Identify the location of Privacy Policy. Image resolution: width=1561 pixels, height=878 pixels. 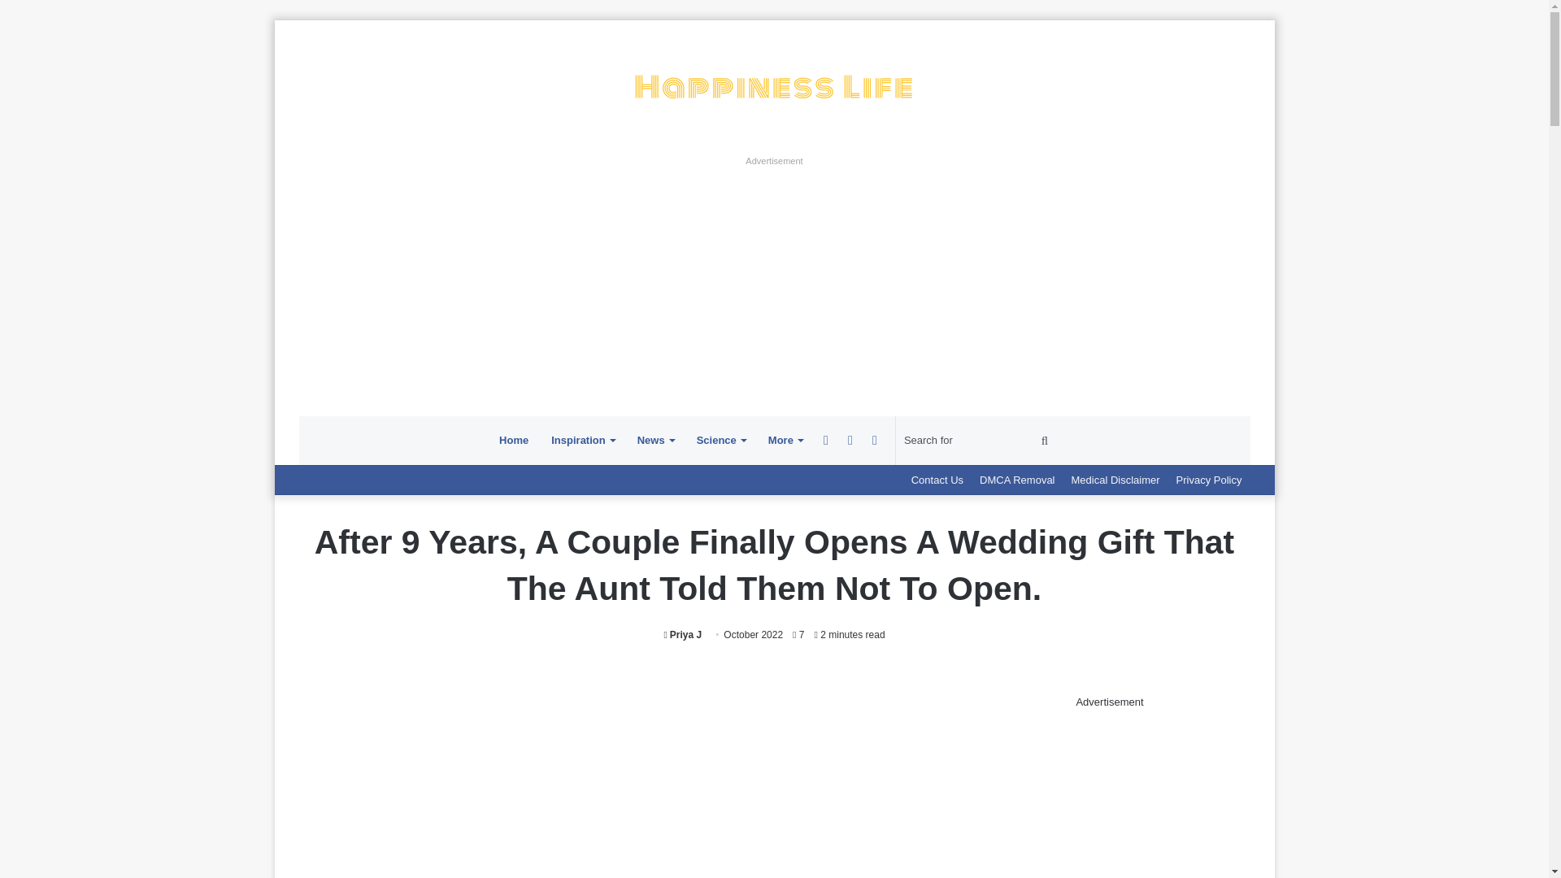
(1208, 480).